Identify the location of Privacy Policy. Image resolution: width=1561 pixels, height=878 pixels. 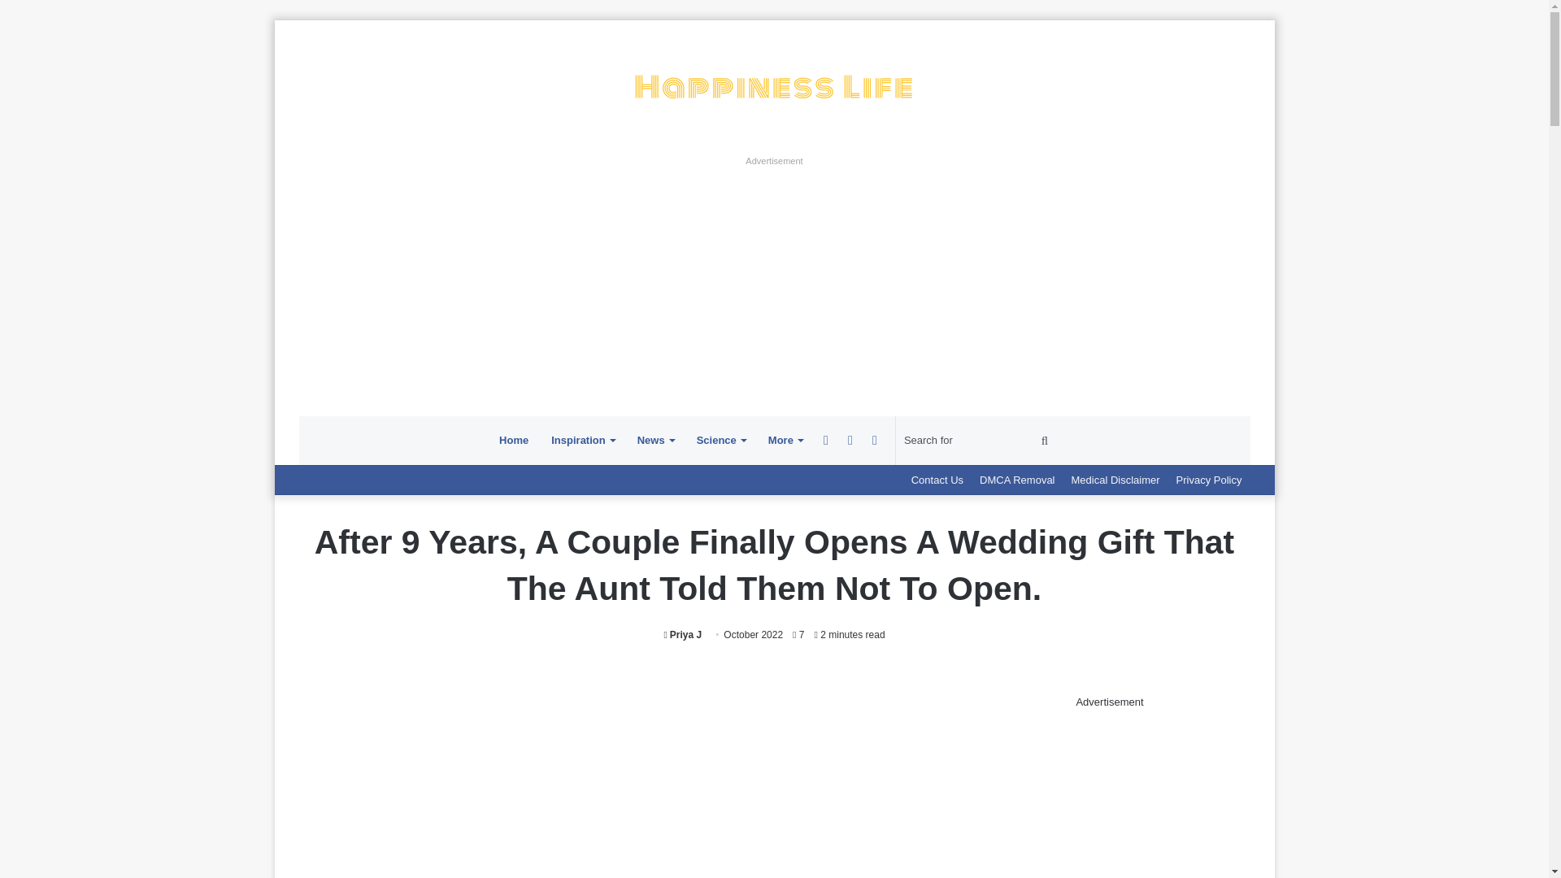
(1208, 480).